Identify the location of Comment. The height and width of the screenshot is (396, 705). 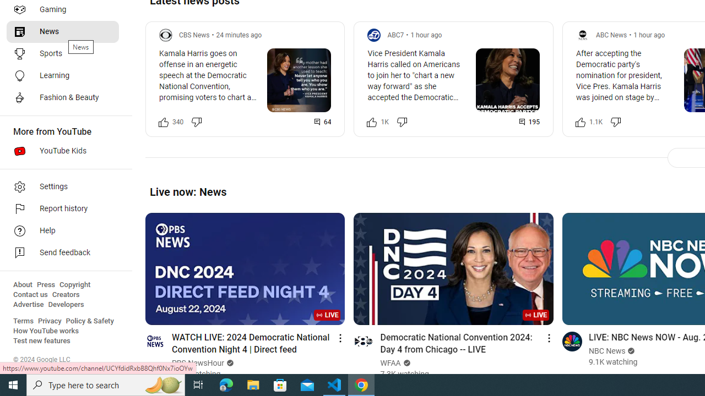
(529, 122).